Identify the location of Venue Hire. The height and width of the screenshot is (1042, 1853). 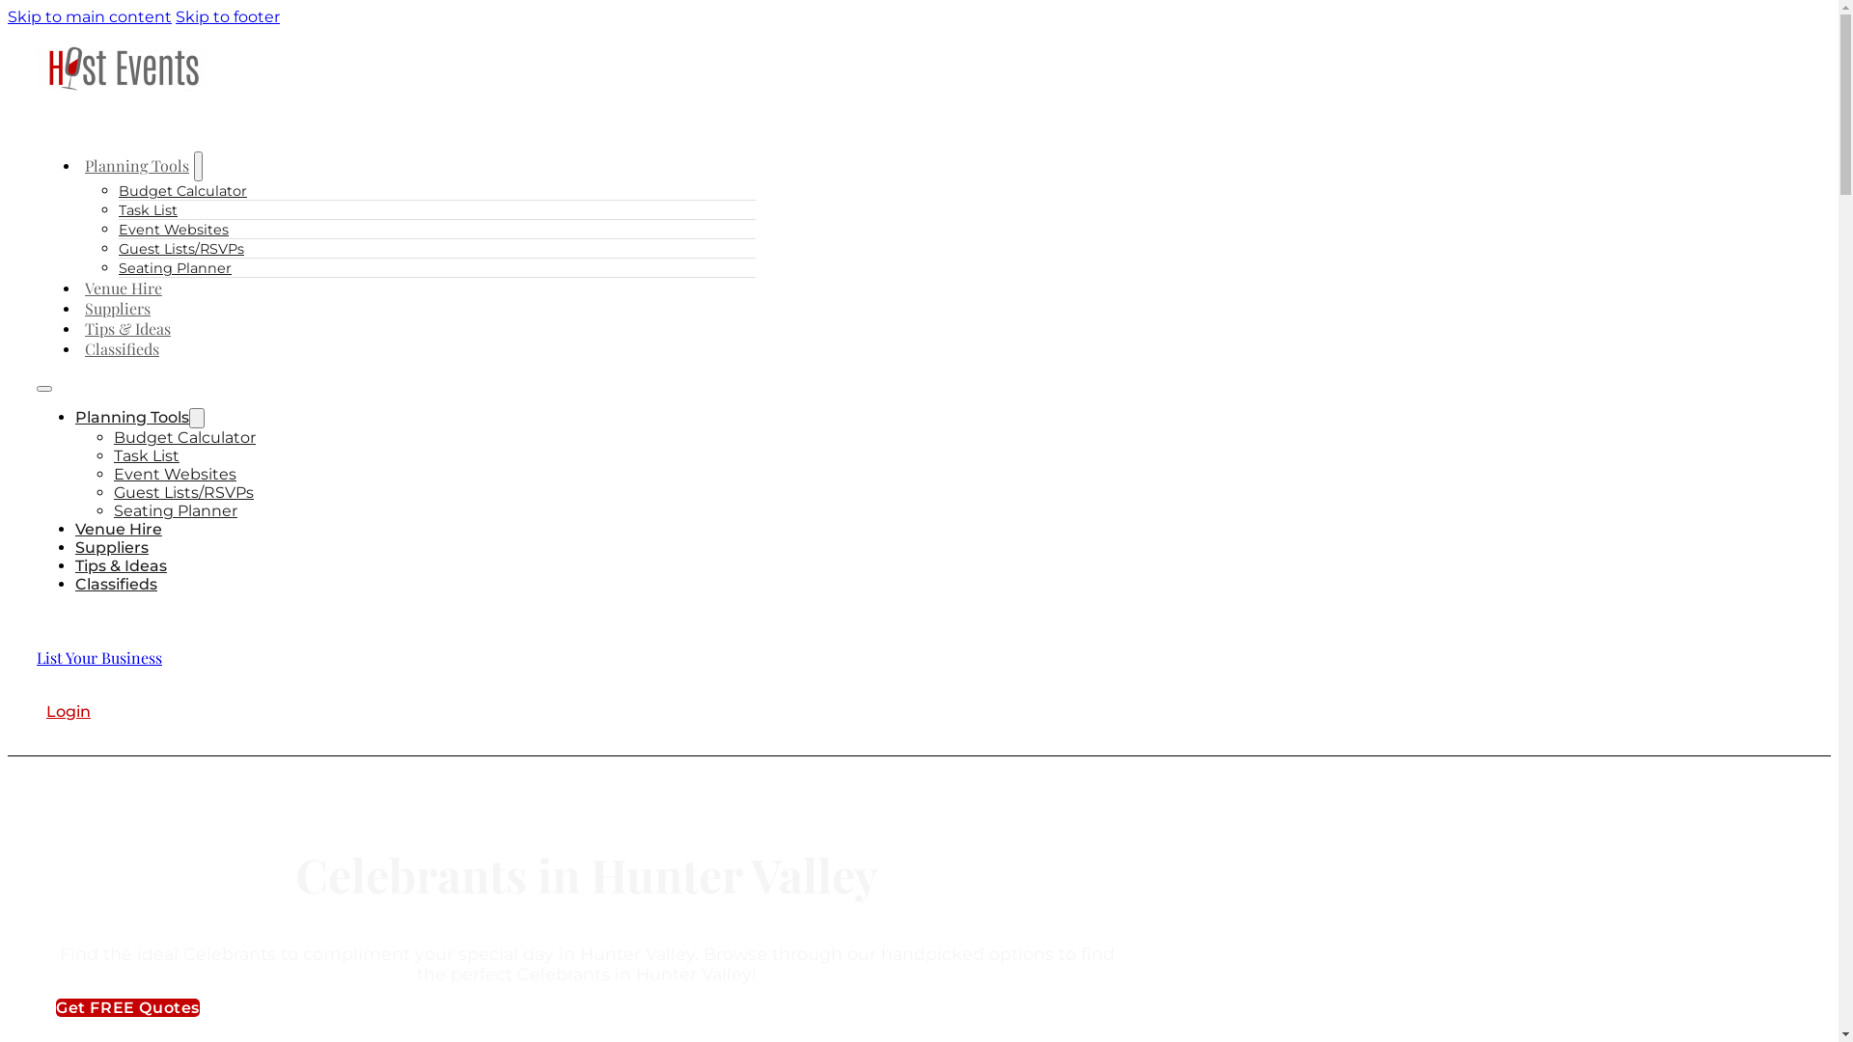
(124, 288).